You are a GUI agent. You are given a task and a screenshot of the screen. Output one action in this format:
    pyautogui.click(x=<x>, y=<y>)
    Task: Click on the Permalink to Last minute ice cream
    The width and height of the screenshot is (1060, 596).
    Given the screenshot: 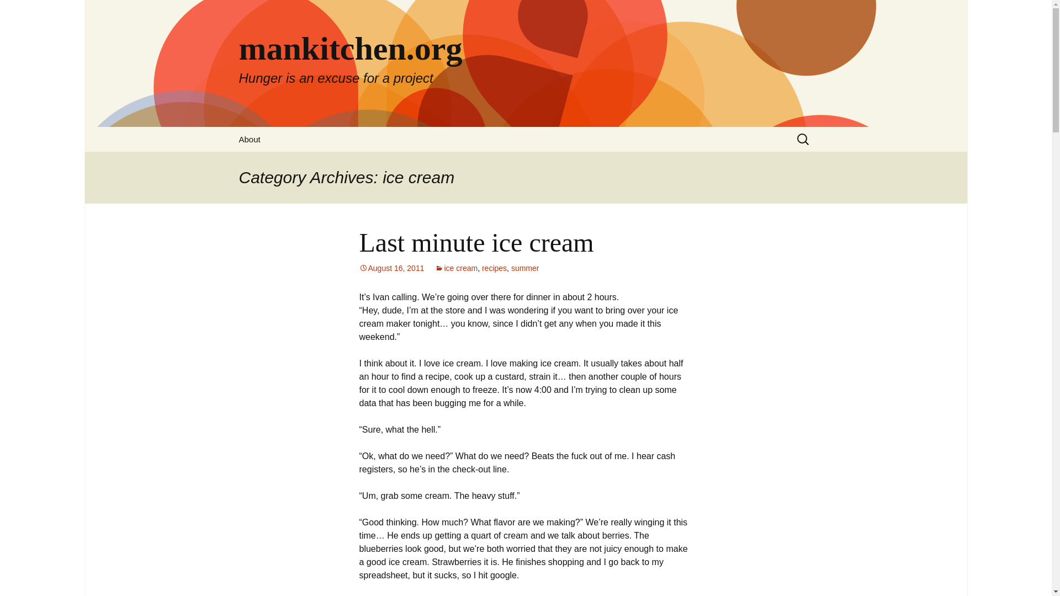 What is the action you would take?
    pyautogui.click(x=391, y=268)
    